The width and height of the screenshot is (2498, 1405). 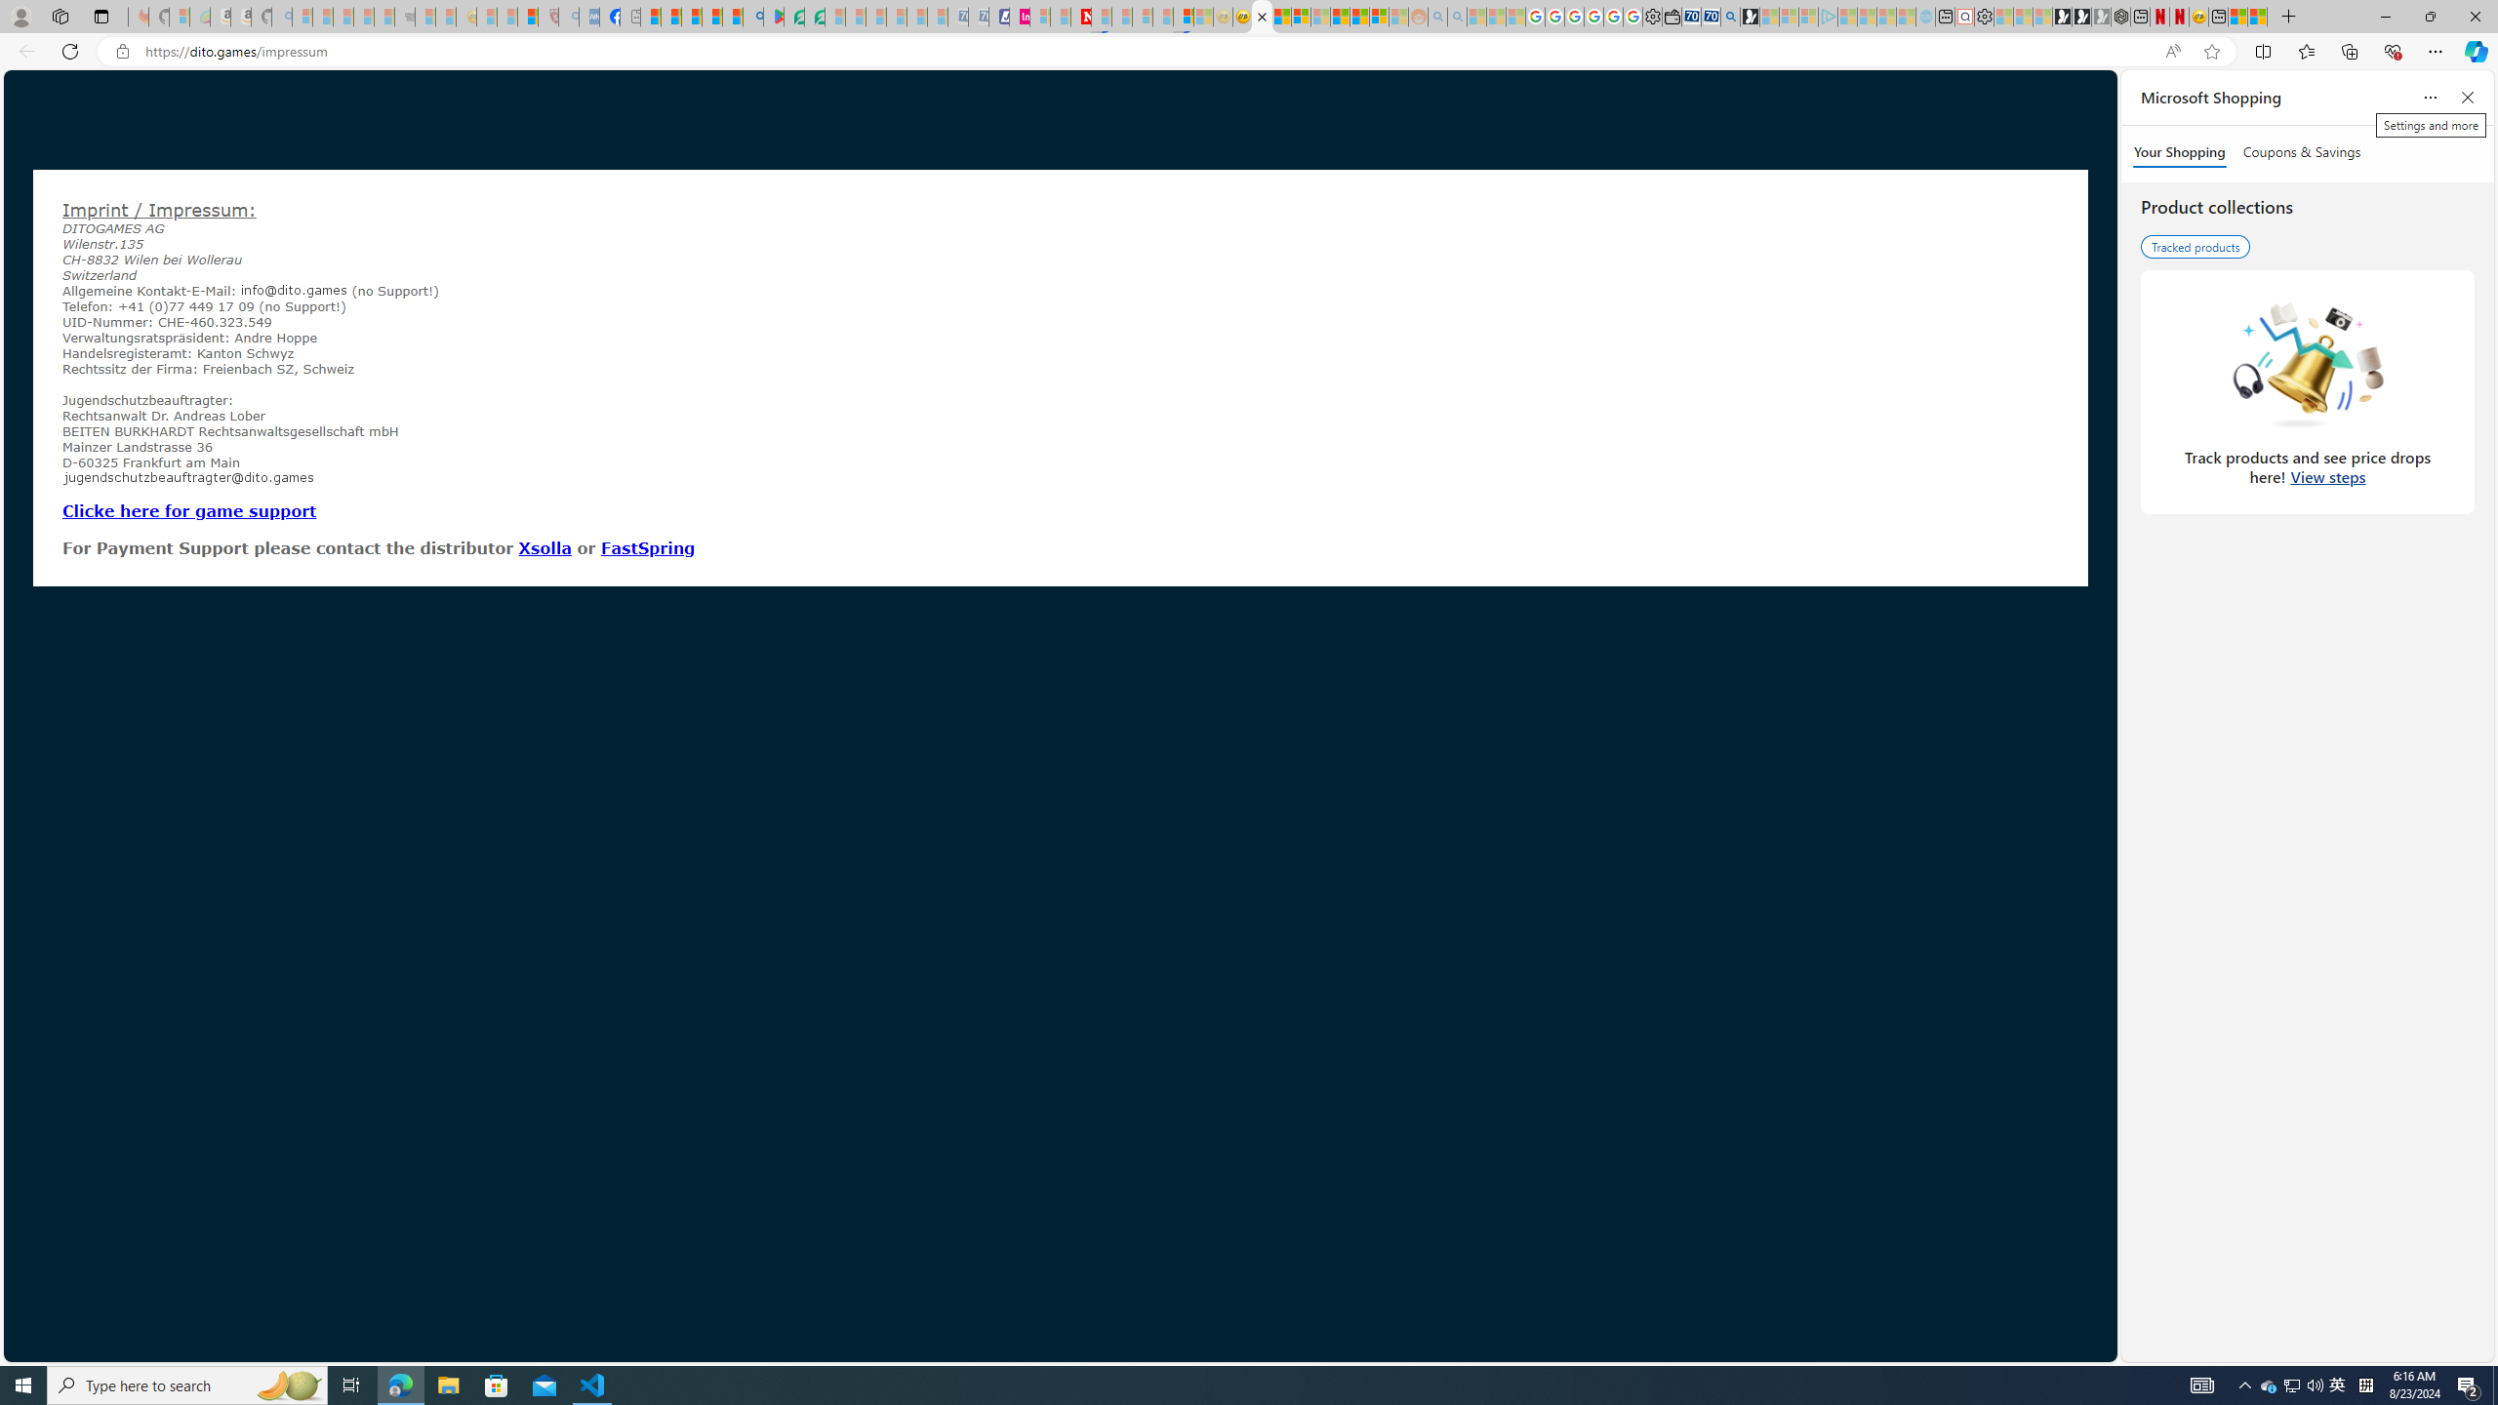 I want to click on DITOGAMES AG Imprint, so click(x=1261, y=17).